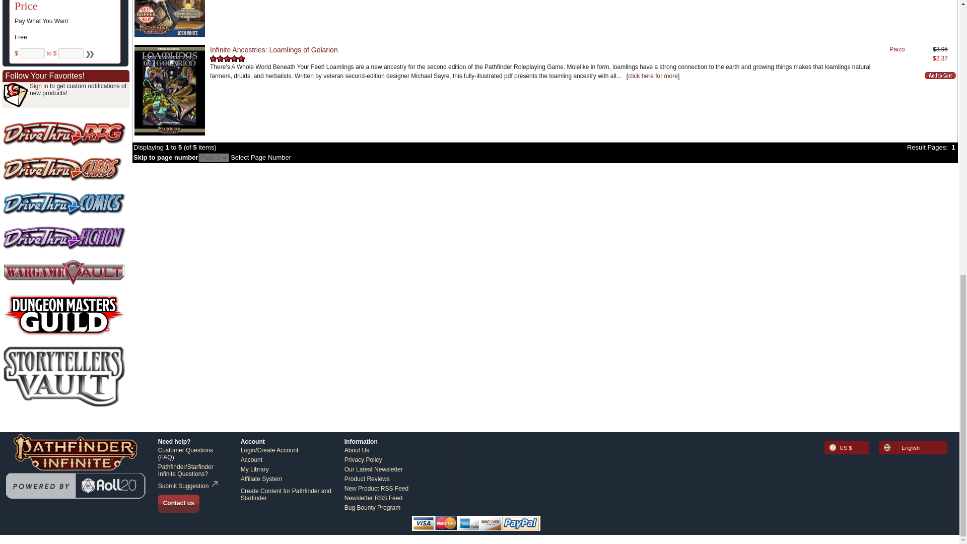 Image resolution: width=967 pixels, height=544 pixels. Describe the element at coordinates (64, 133) in the screenshot. I see `DriveThruRPG` at that location.